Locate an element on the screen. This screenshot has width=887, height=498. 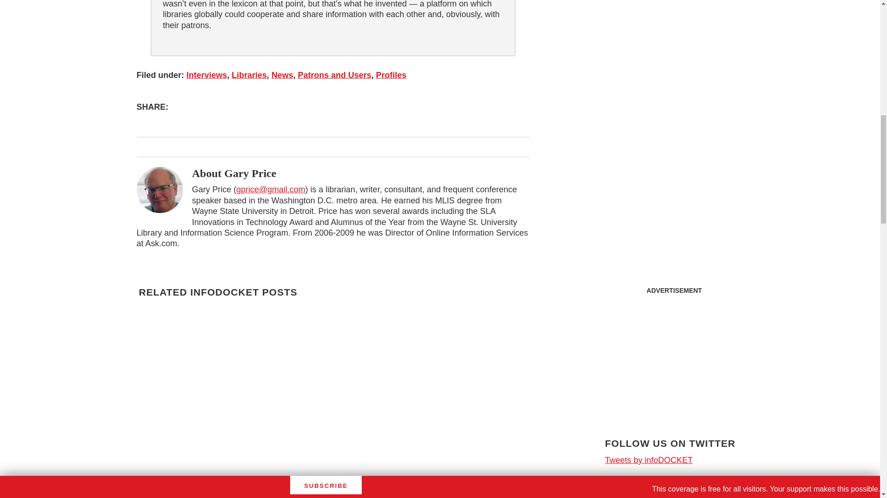
3rd party ad content is located at coordinates (674, 492).